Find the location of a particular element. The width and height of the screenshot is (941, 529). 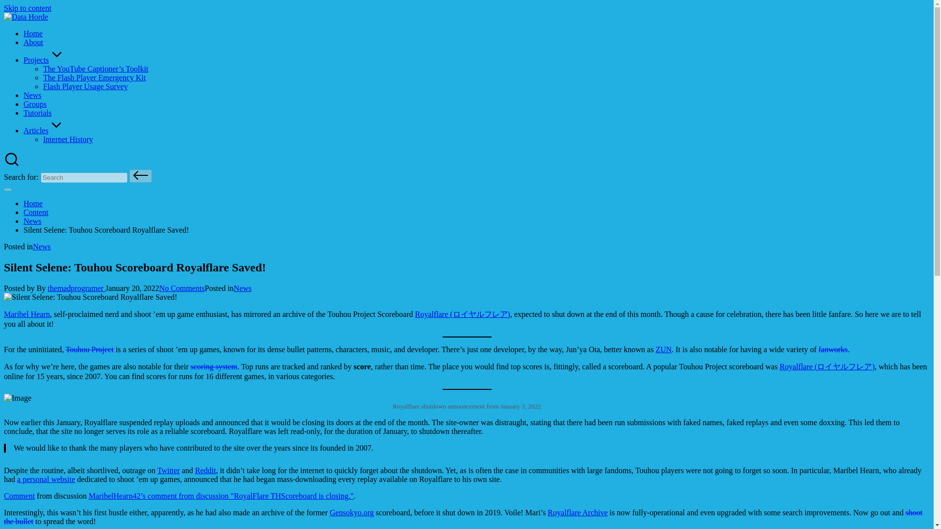

Articles is located at coordinates (44, 130).